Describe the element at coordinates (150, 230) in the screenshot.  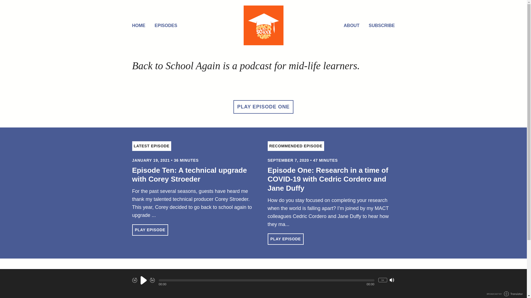
I see `PLAY EPISODE` at that location.